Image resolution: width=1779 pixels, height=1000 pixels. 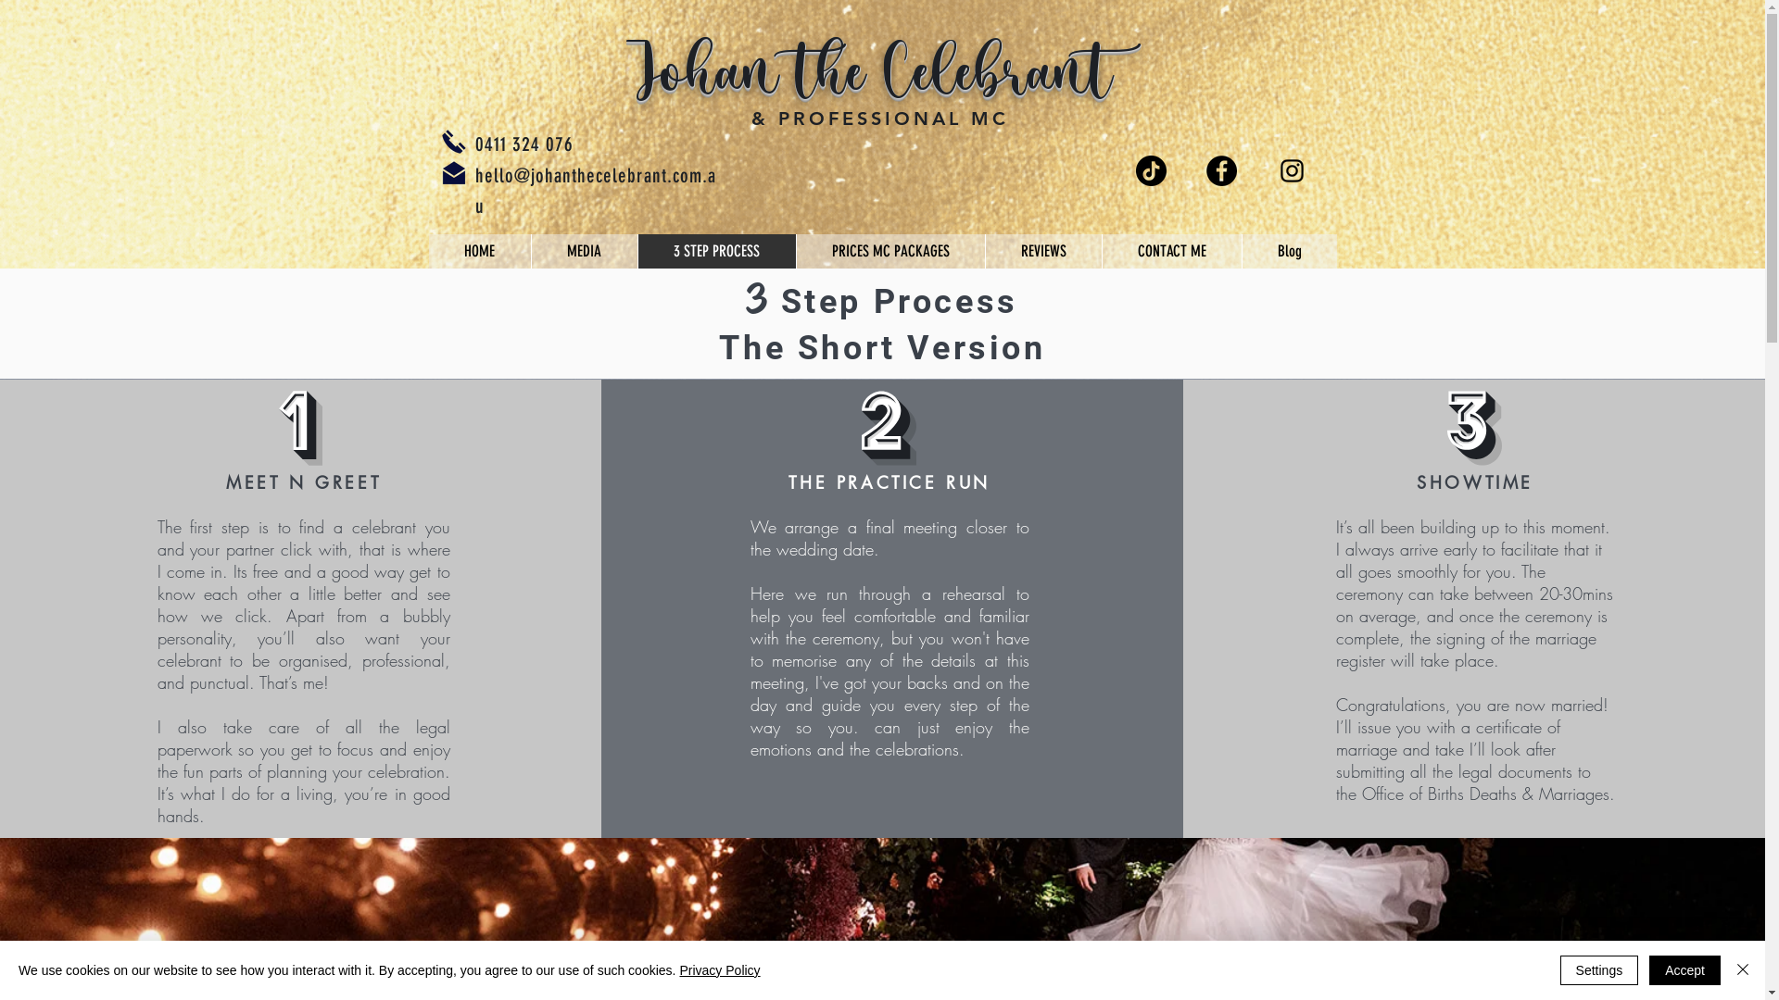 What do you see at coordinates (595, 191) in the screenshot?
I see `hello@johanthecelebrant.com.au` at bounding box center [595, 191].